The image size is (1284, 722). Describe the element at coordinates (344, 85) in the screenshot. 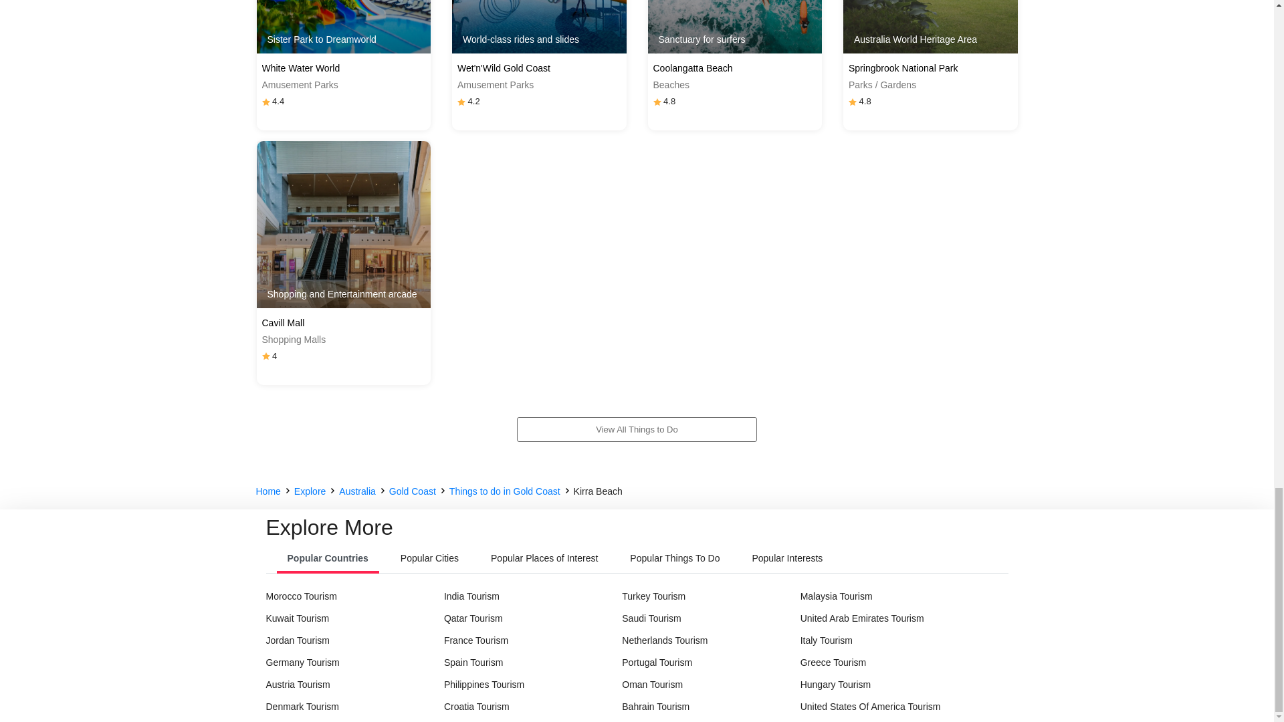

I see `Amusement Parks` at that location.